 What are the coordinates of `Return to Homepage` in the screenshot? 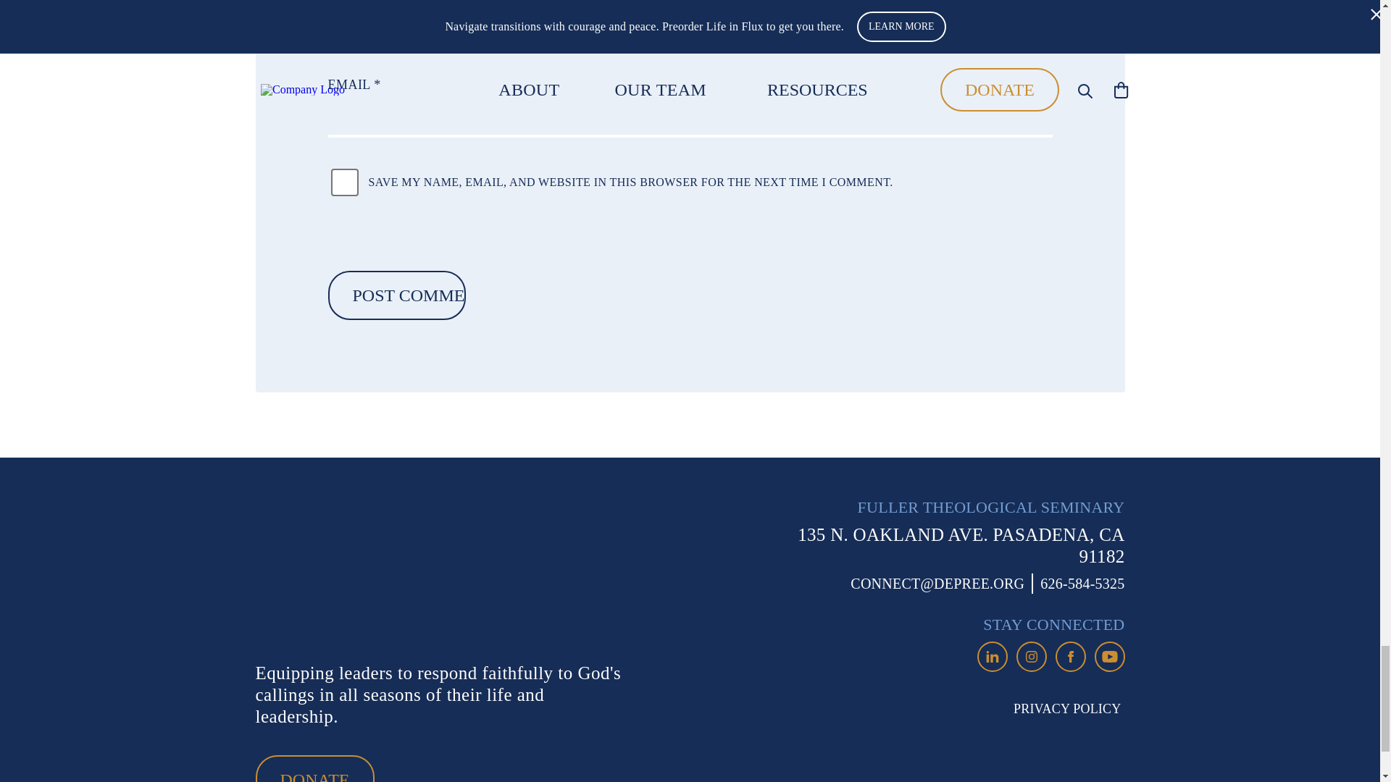 It's located at (367, 572).